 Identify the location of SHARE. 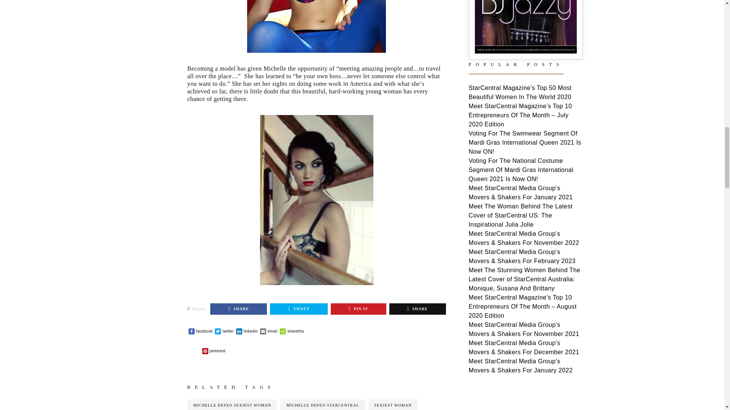
(238, 309).